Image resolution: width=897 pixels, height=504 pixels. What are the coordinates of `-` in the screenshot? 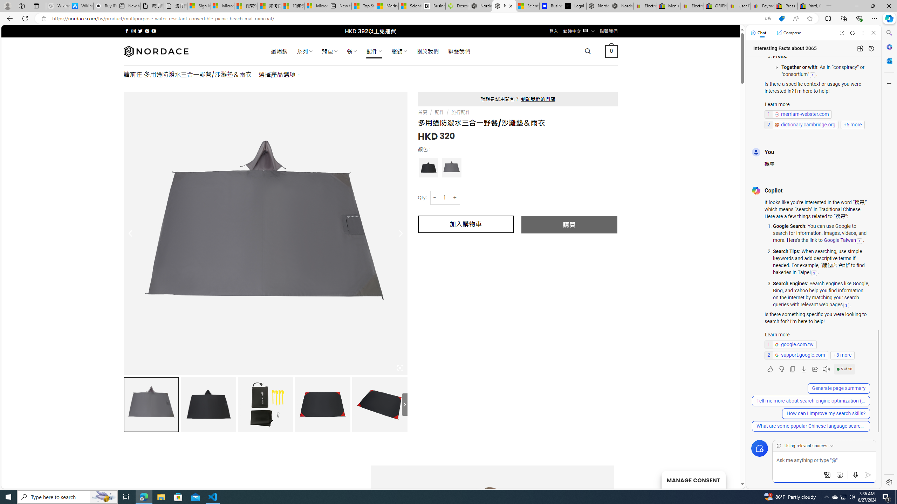 It's located at (434, 197).